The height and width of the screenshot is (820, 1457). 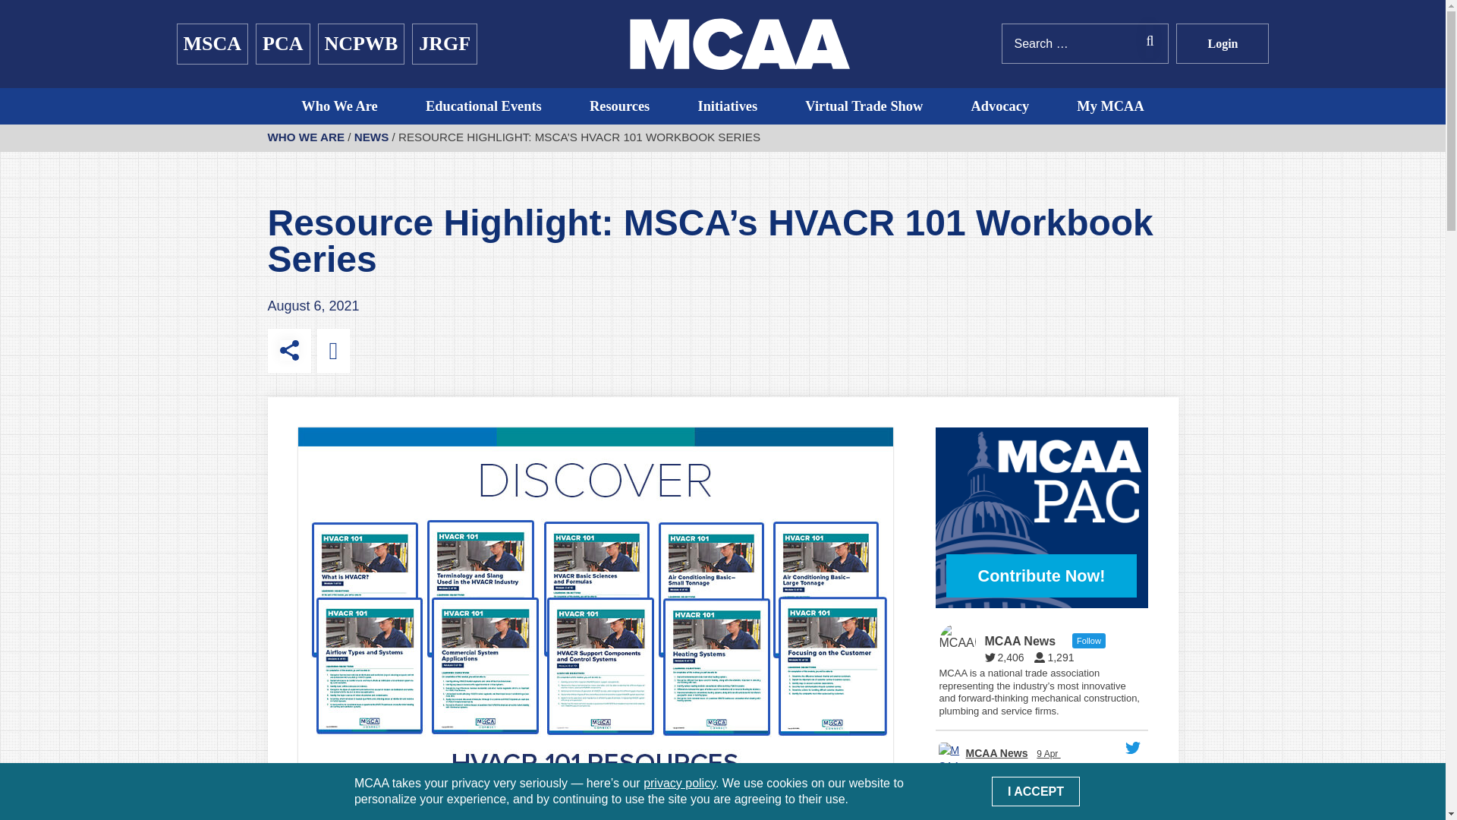 What do you see at coordinates (1085, 44) in the screenshot?
I see `Search for:` at bounding box center [1085, 44].